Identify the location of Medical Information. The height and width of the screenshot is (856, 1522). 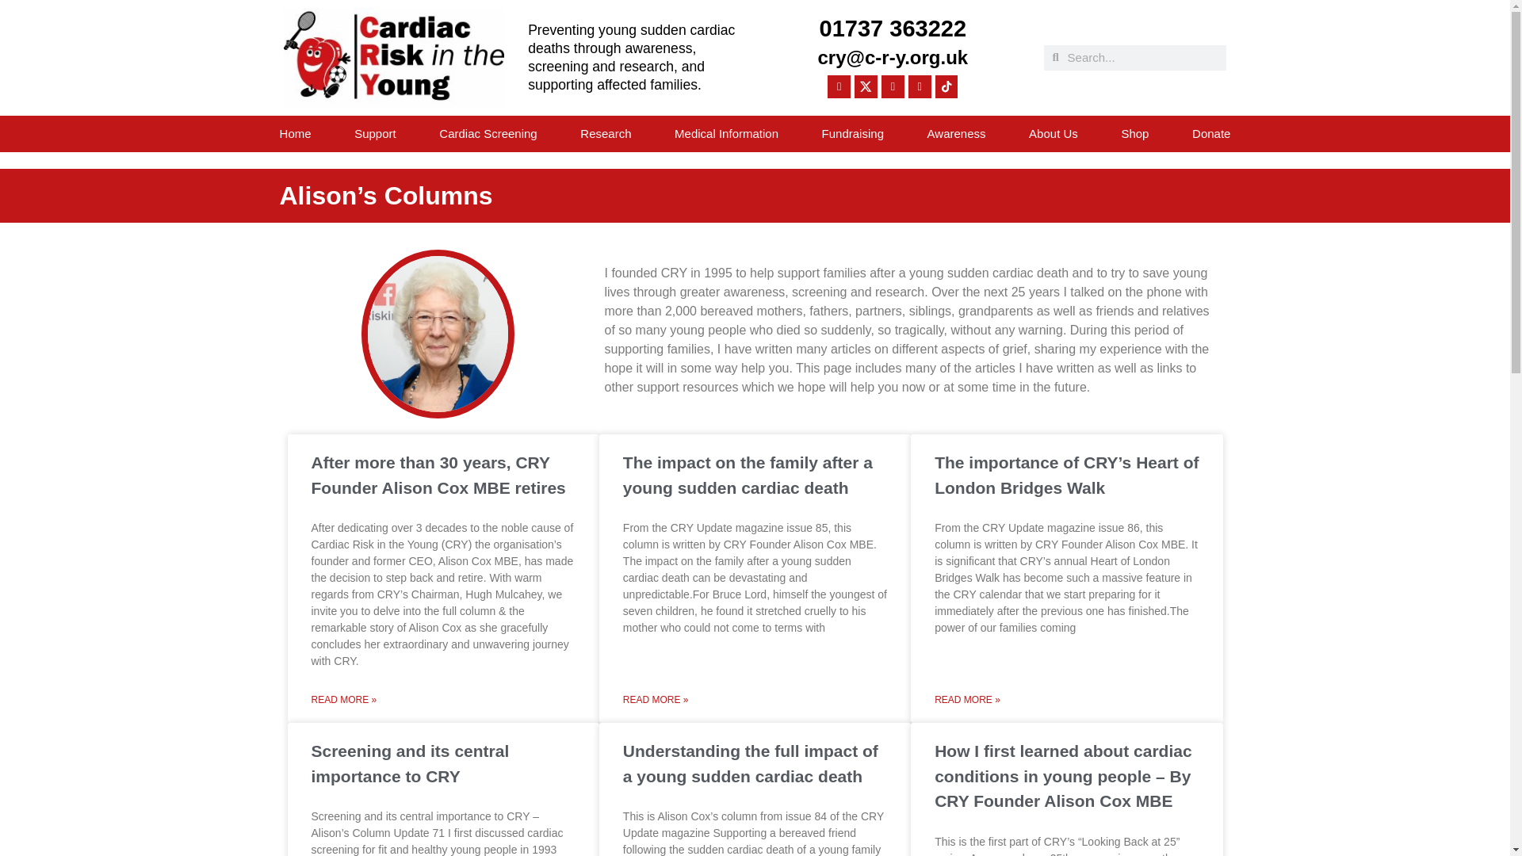
(726, 133).